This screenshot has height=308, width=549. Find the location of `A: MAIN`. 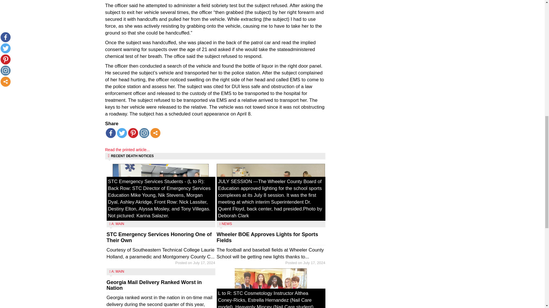

A: MAIN is located at coordinates (118, 224).